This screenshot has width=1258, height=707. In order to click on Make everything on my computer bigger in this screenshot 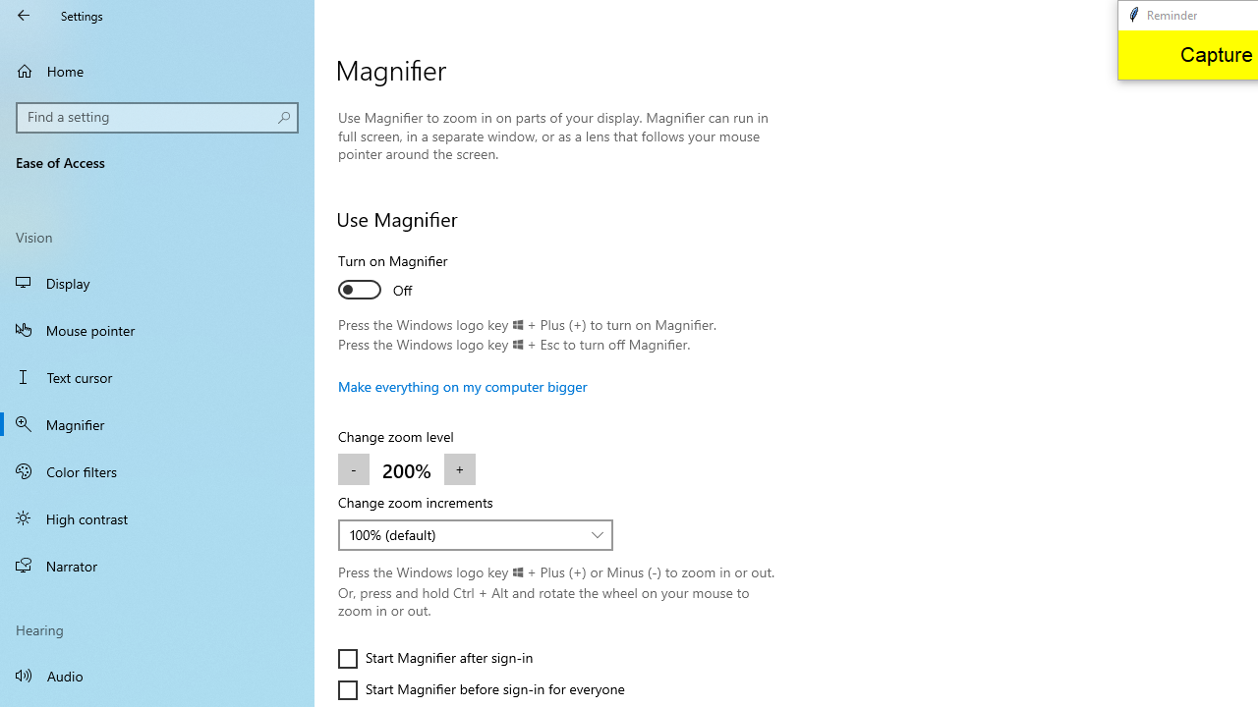, I will do `click(462, 386)`.